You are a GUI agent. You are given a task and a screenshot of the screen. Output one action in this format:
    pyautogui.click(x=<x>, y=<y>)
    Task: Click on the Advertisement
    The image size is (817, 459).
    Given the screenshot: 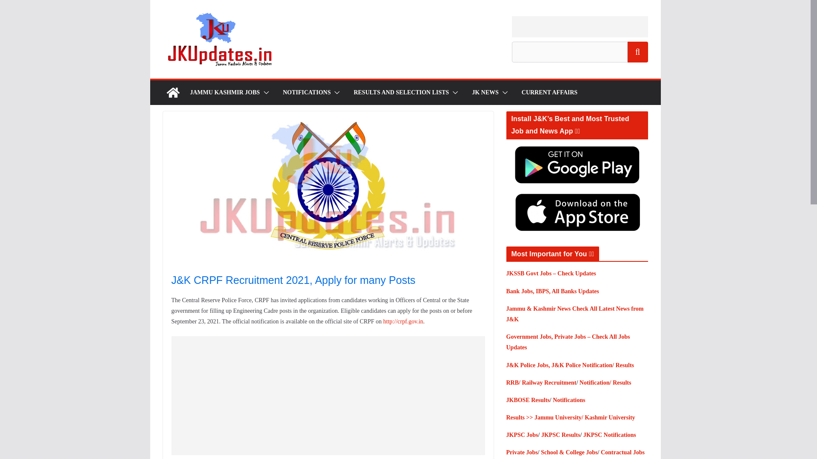 What is the action you would take?
    pyautogui.click(x=334, y=395)
    